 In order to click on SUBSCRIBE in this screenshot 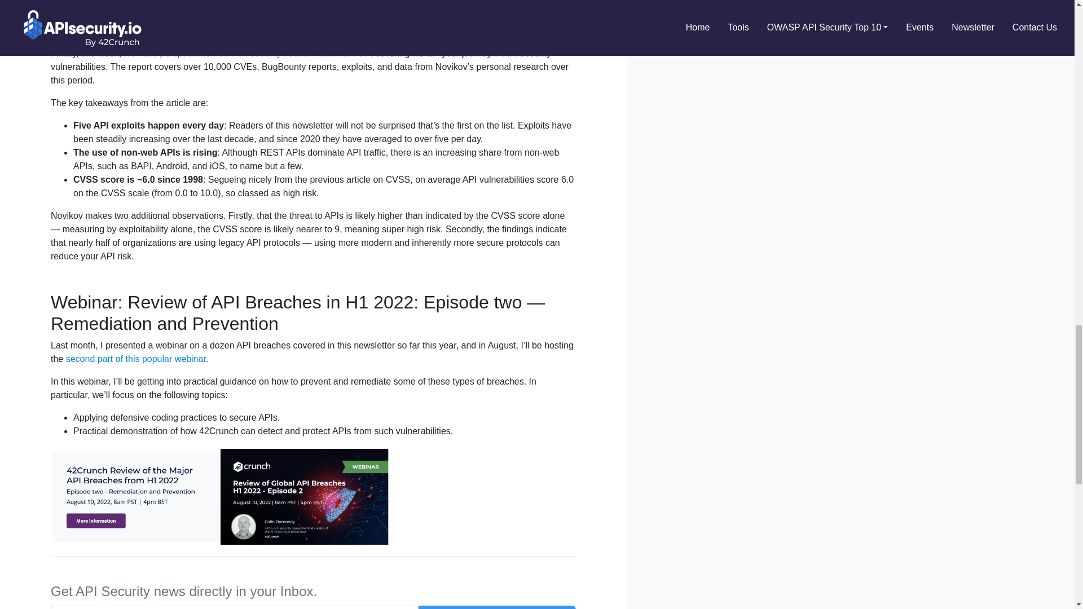, I will do `click(497, 607)`.